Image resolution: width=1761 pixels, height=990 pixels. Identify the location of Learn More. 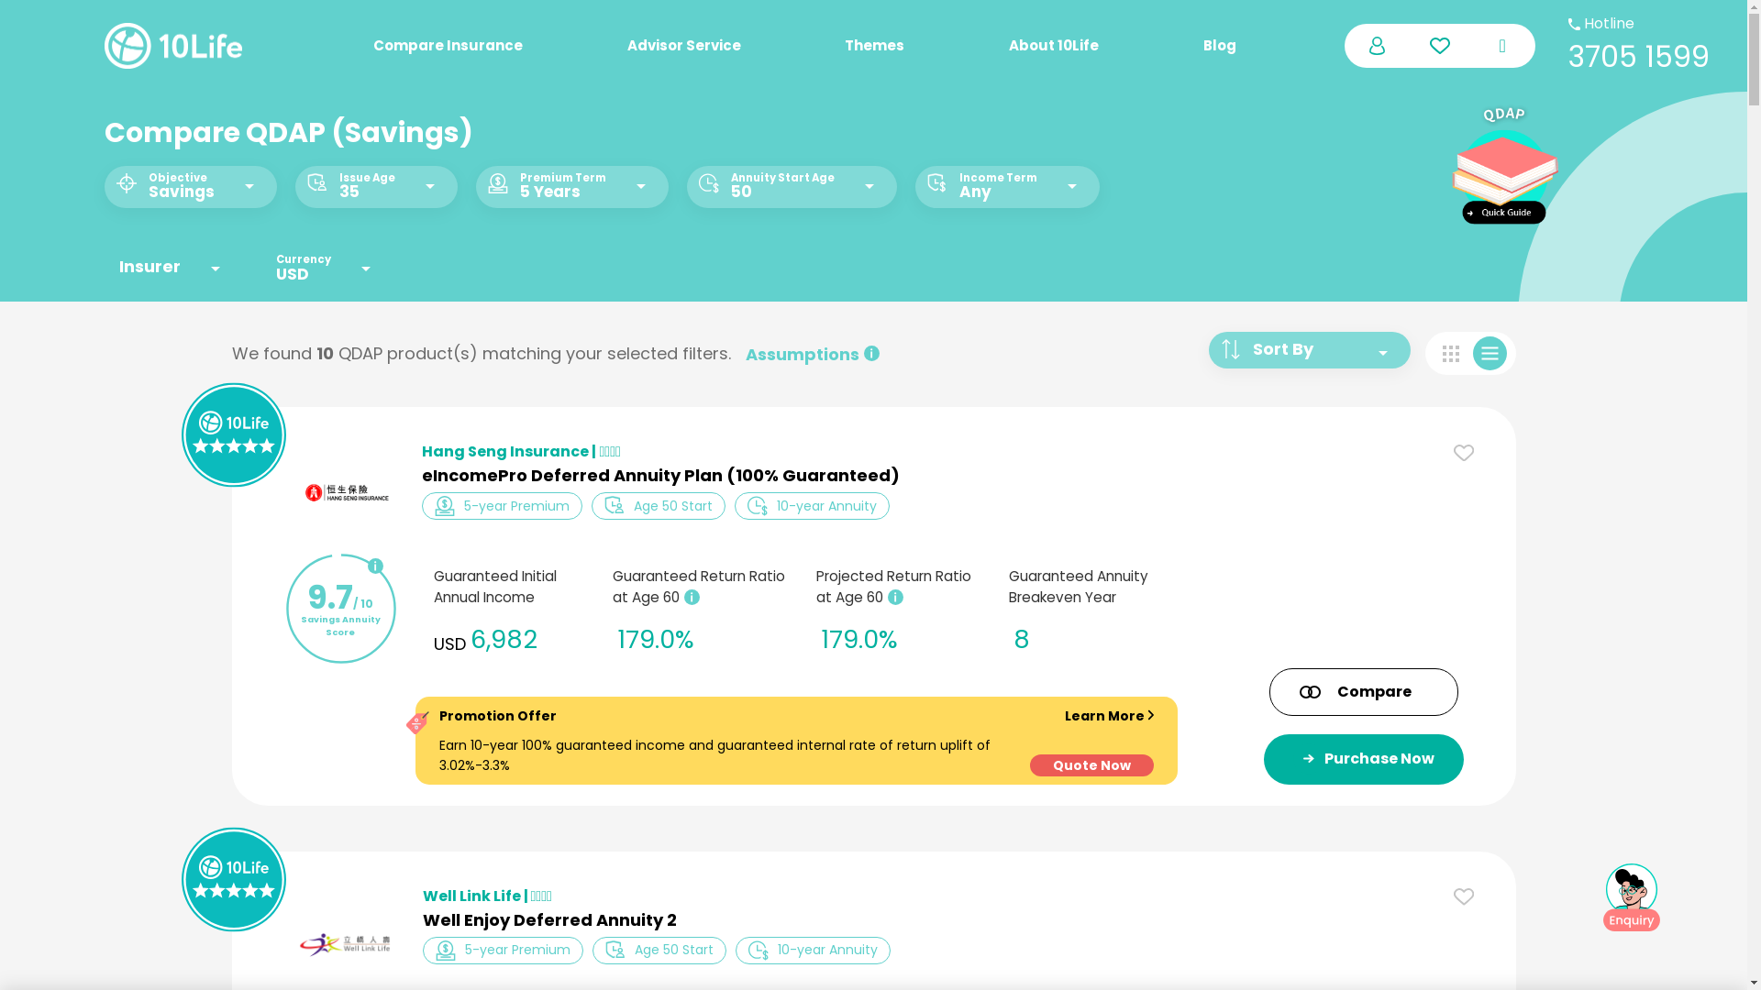
(1110, 716).